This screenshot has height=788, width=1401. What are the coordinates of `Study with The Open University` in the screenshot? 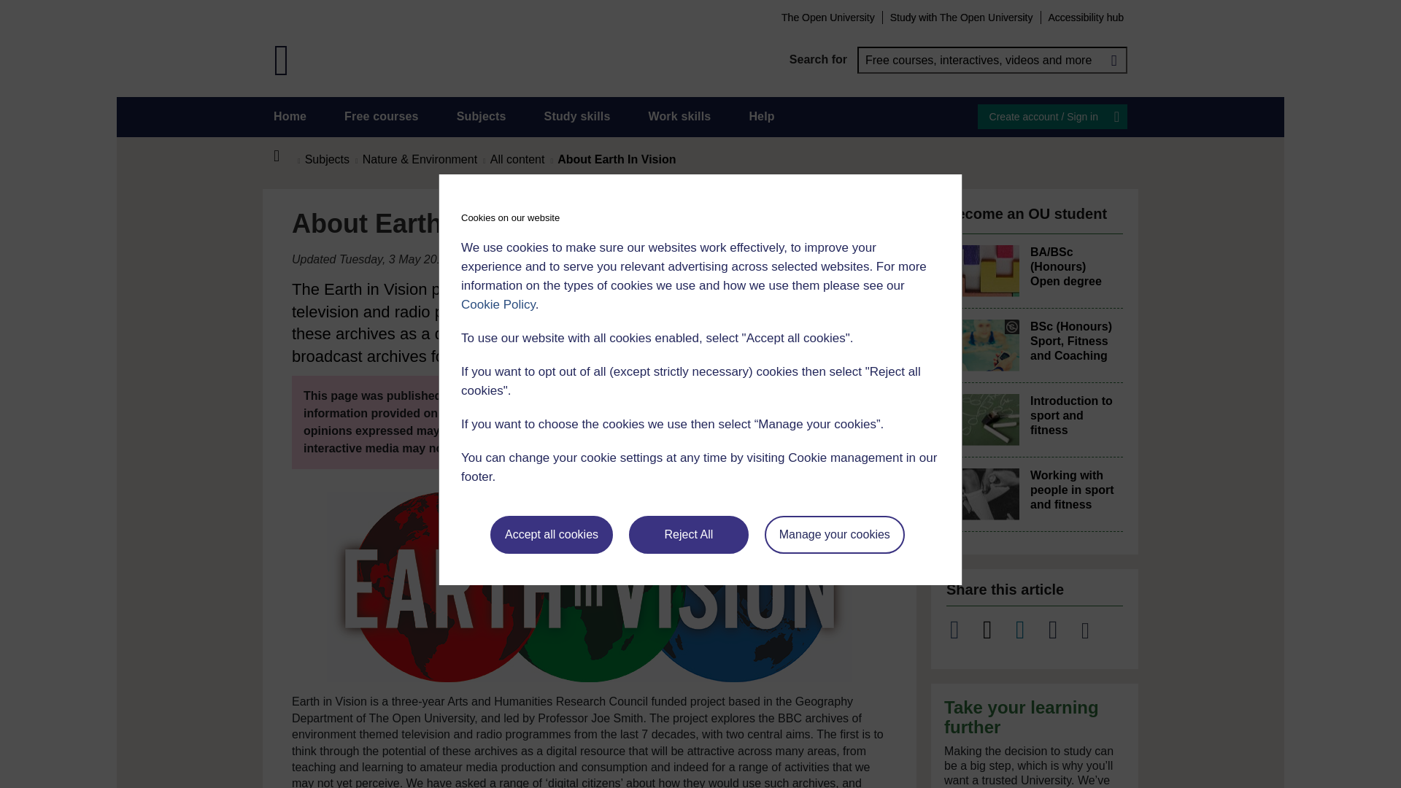 It's located at (962, 17).